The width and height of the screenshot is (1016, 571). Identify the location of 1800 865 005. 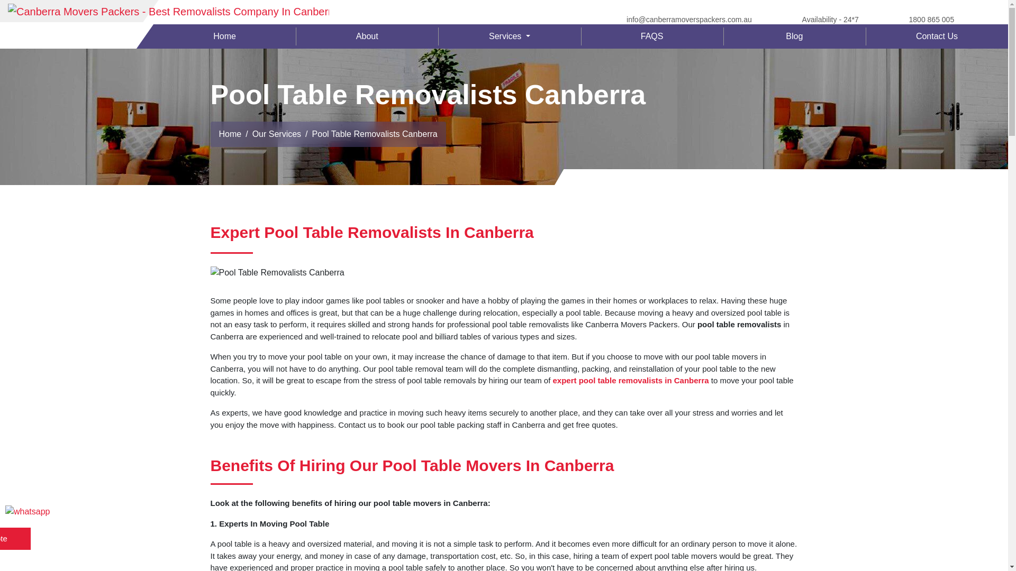
(932, 19).